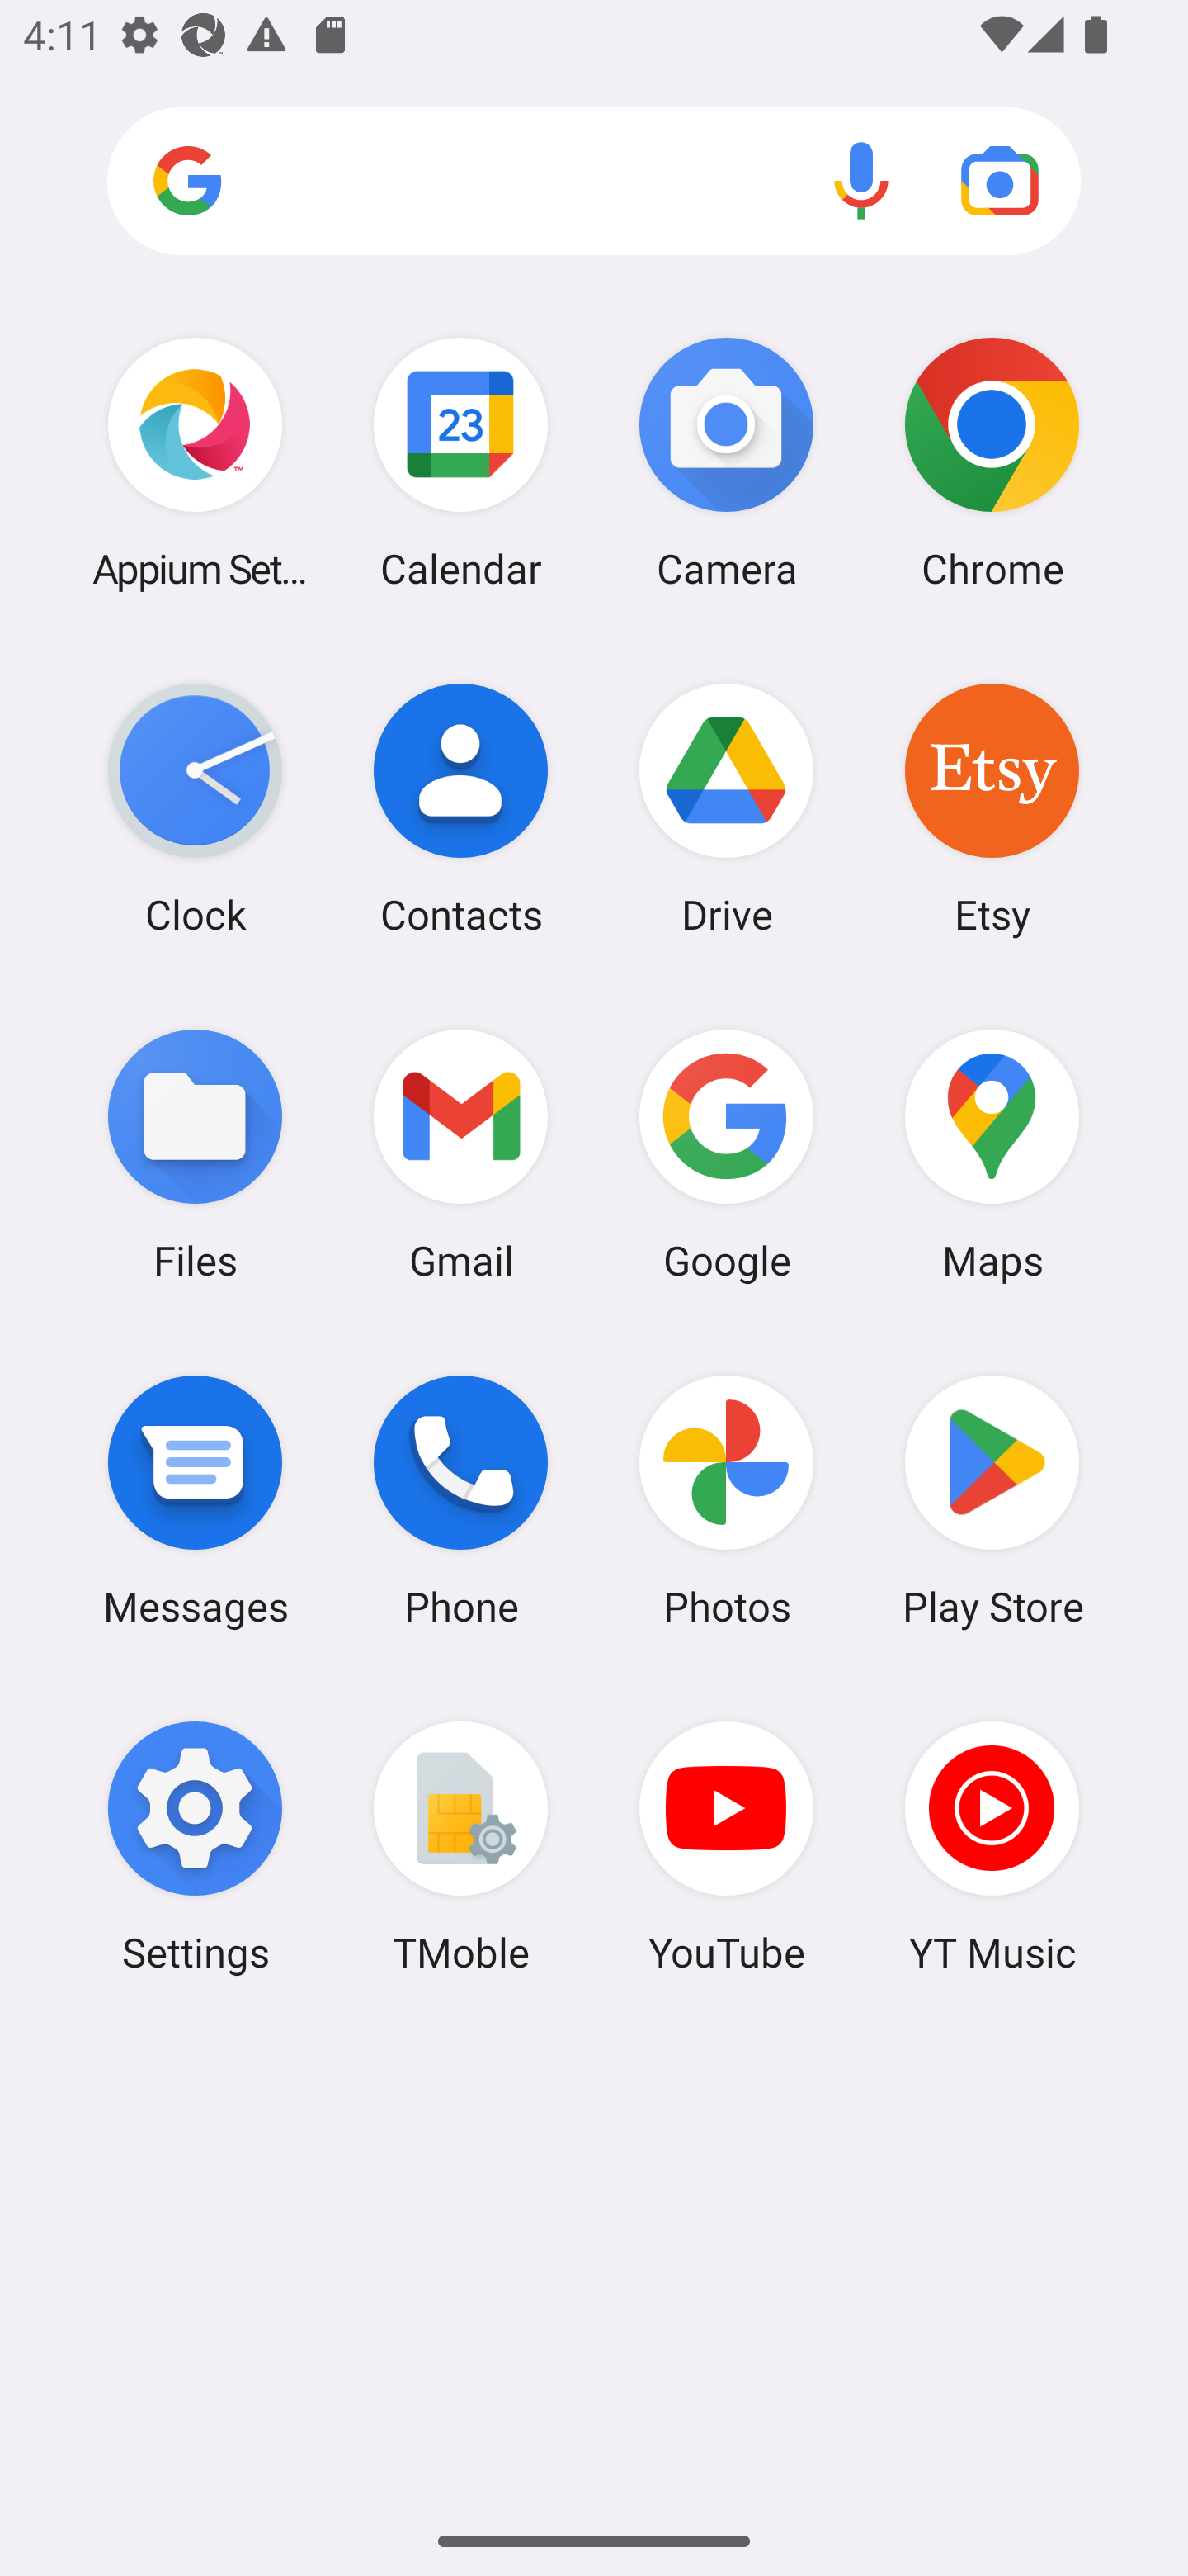  What do you see at coordinates (594, 182) in the screenshot?
I see `Search apps, web and more` at bounding box center [594, 182].